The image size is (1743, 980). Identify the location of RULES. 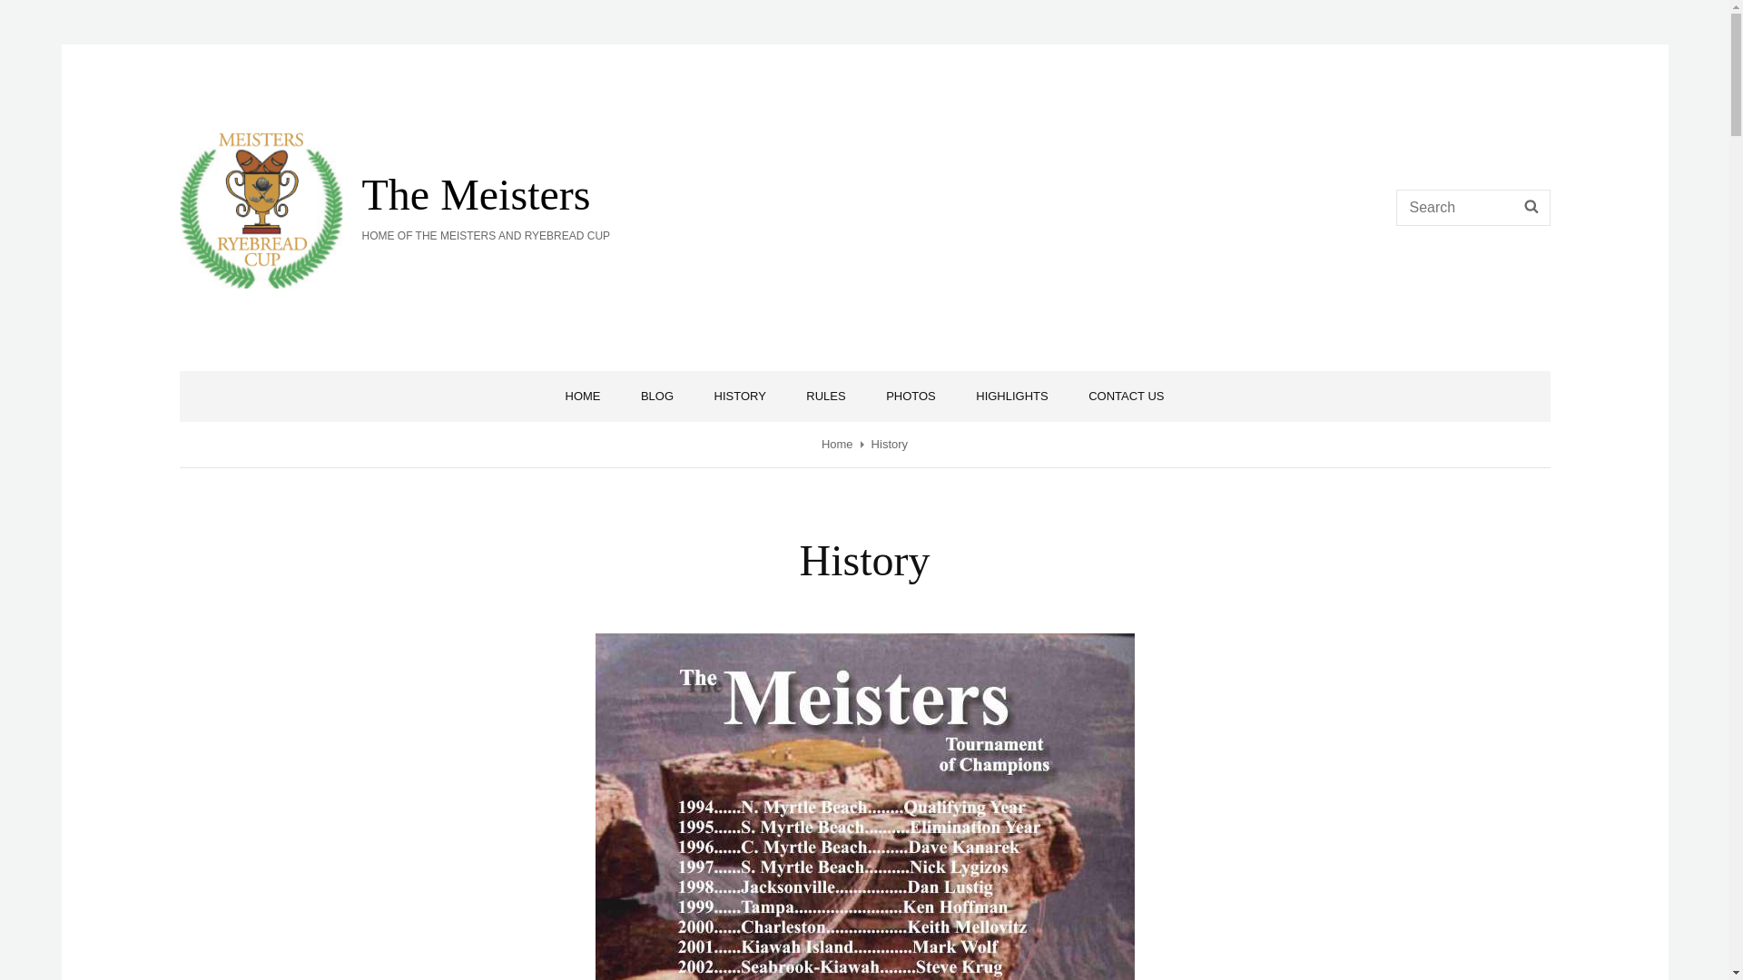
(824, 397).